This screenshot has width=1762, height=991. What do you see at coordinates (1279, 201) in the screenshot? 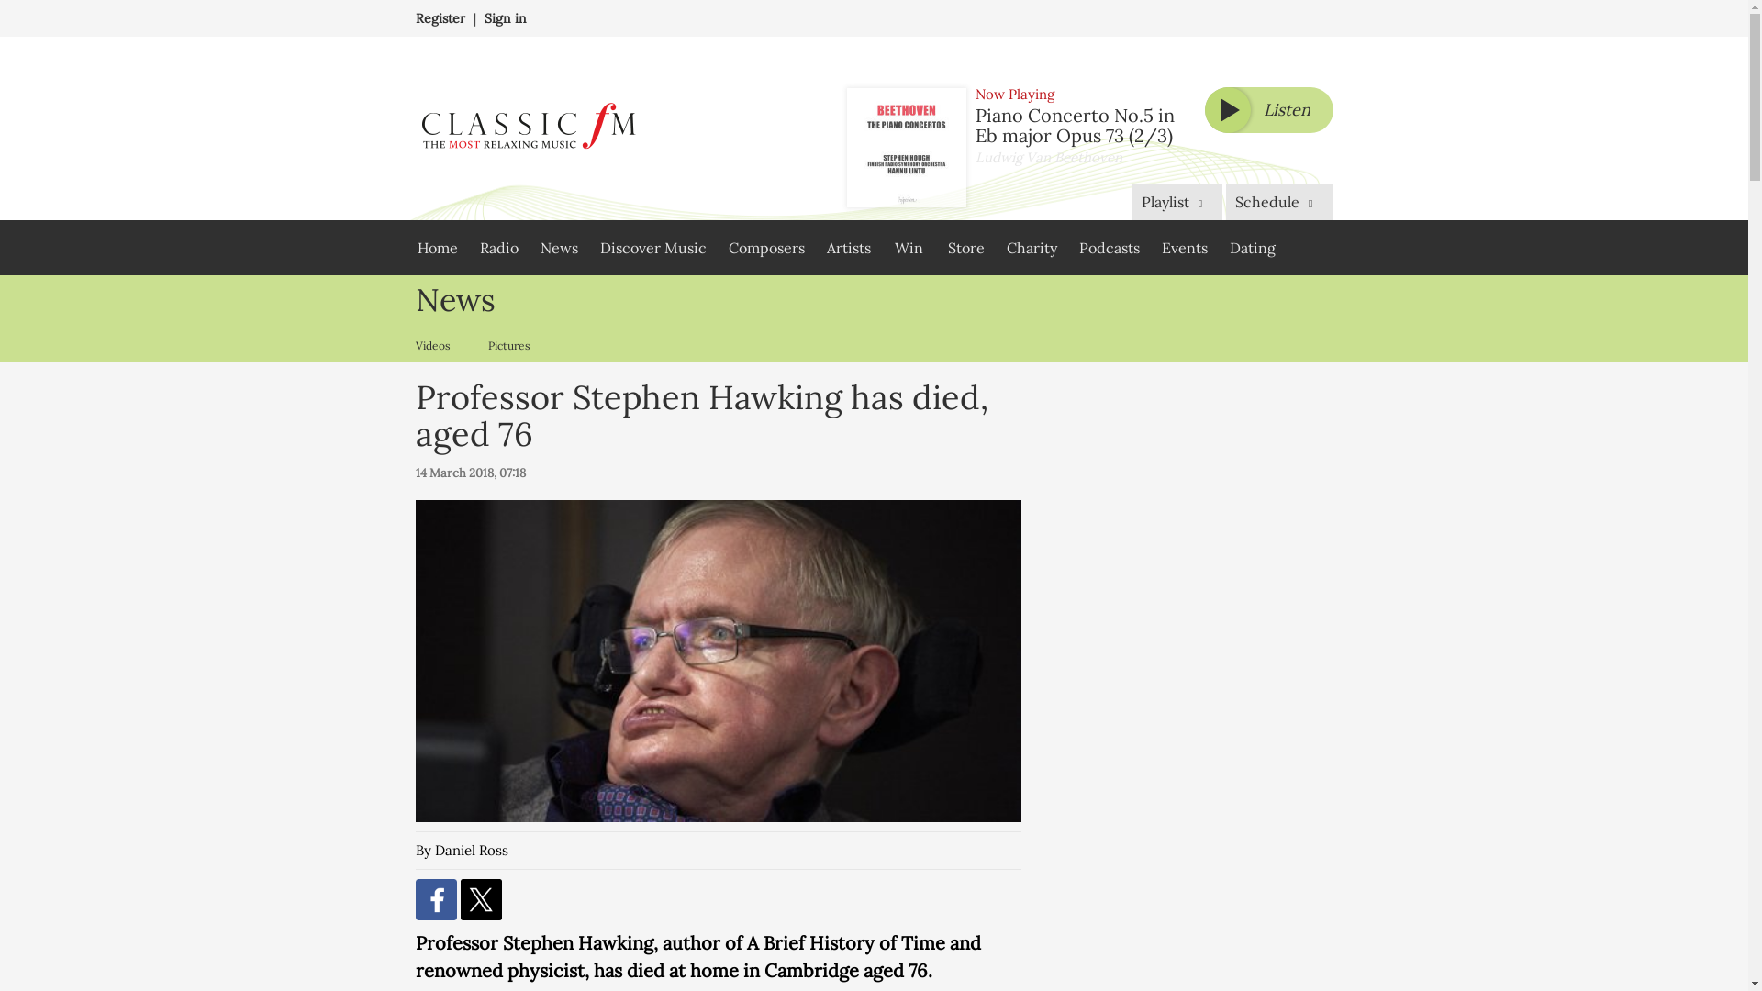
I see `Schedule` at bounding box center [1279, 201].